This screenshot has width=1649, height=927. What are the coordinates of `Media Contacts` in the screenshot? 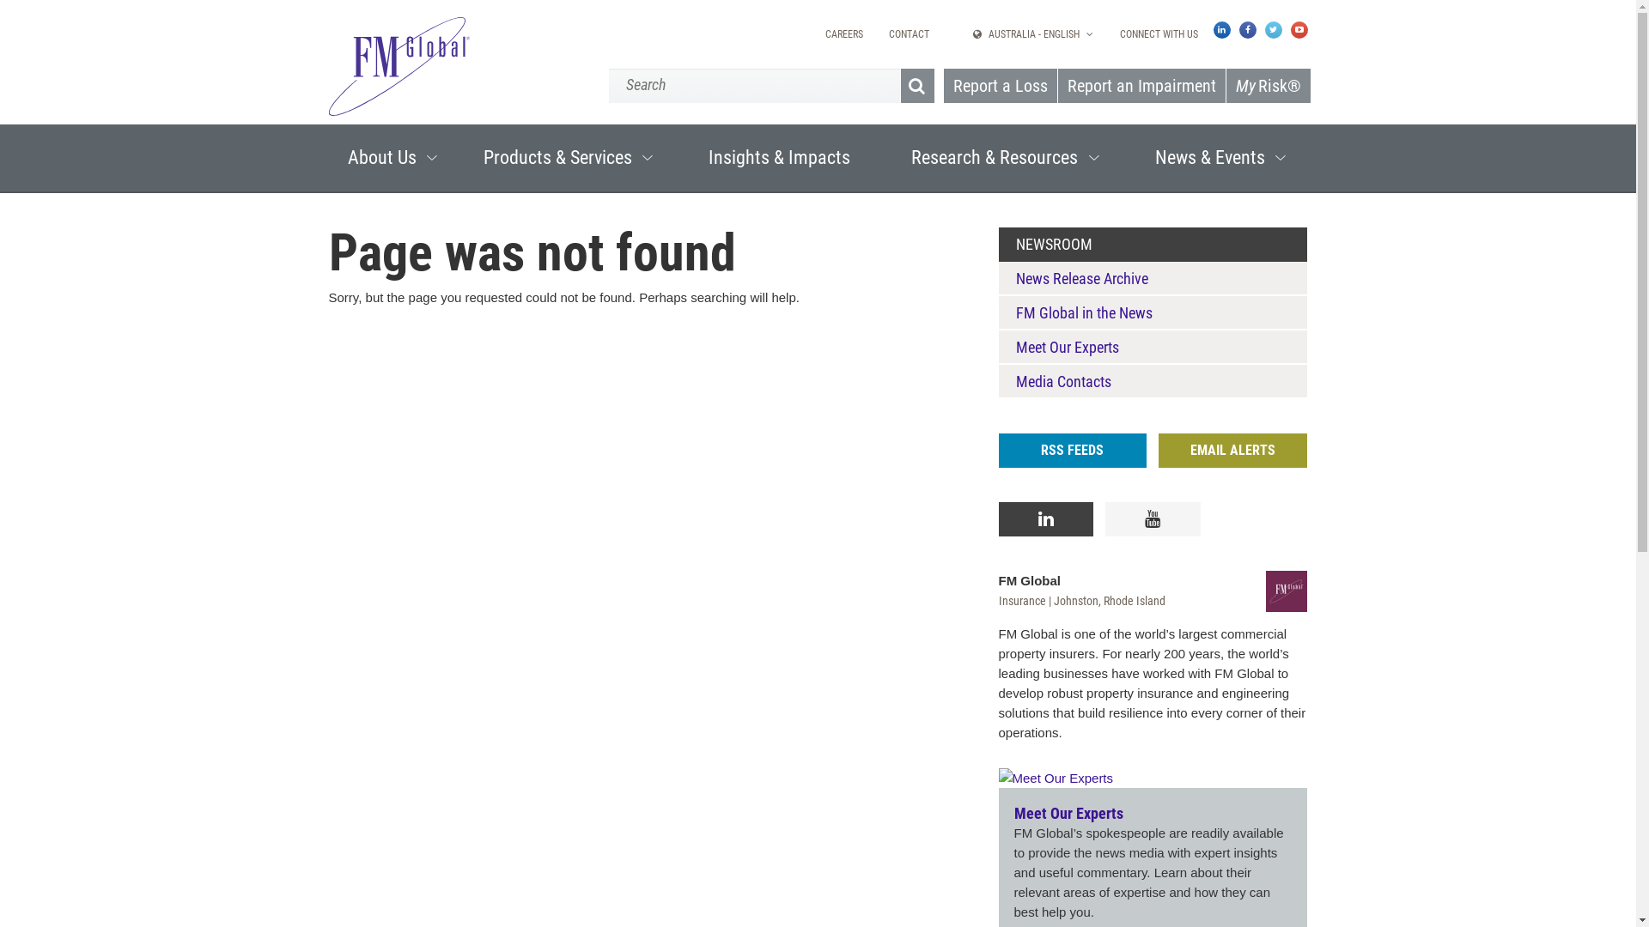 It's located at (1063, 381).